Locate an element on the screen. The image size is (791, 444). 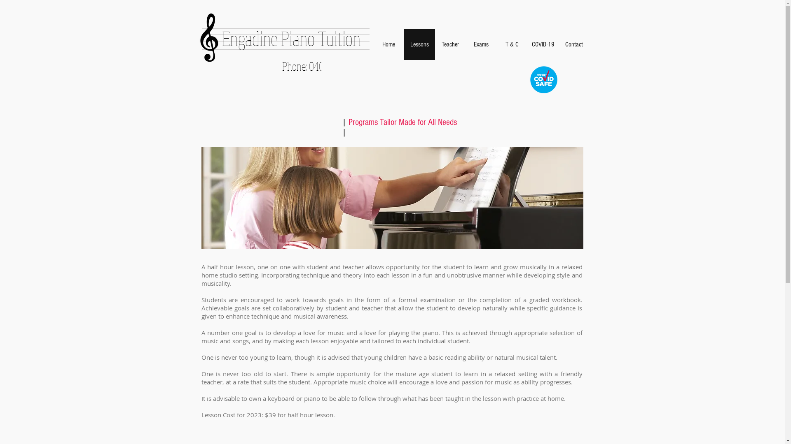
Lessons is located at coordinates (419, 44).